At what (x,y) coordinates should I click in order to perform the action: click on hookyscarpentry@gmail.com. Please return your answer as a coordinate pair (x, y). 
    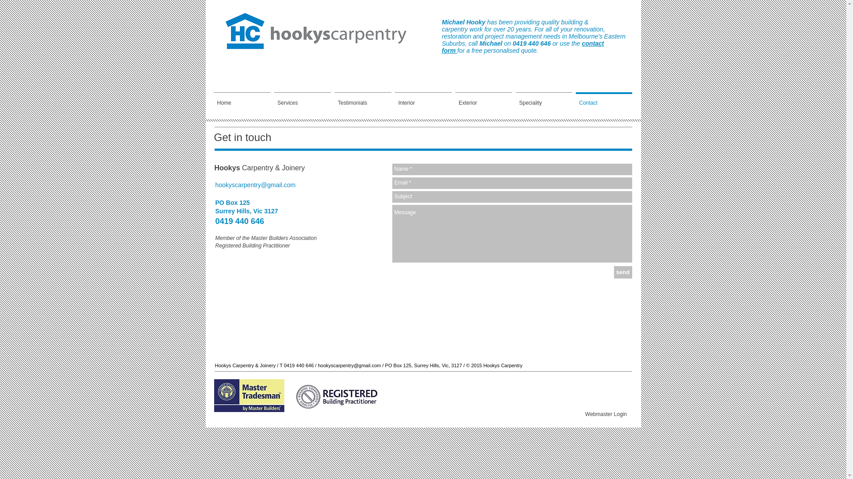
    Looking at the image, I should click on (349, 365).